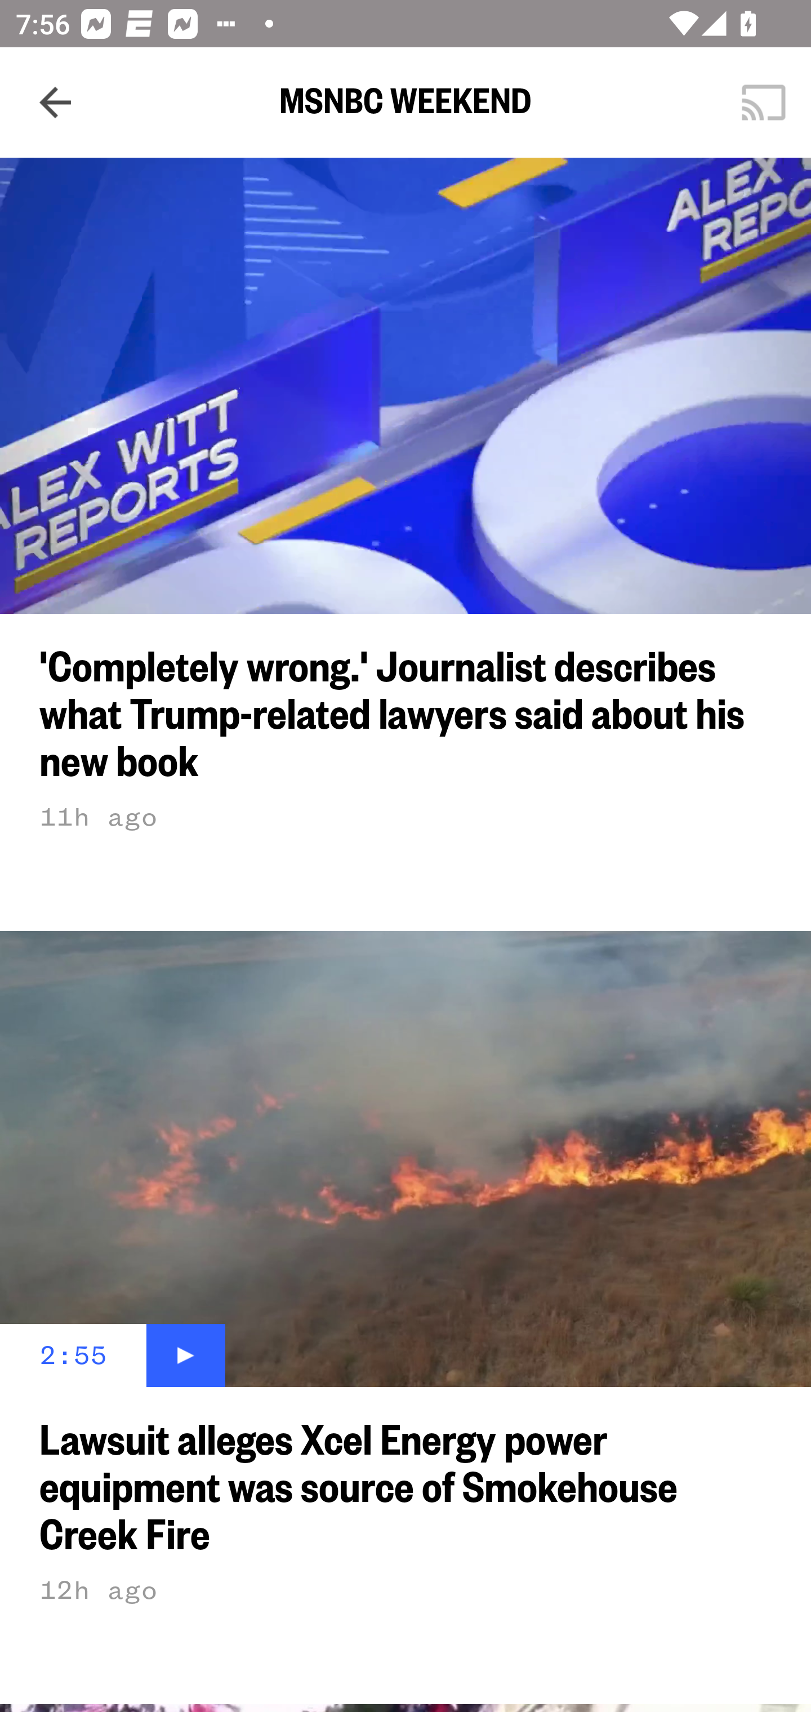  Describe the element at coordinates (55, 102) in the screenshot. I see `Navigate up` at that location.